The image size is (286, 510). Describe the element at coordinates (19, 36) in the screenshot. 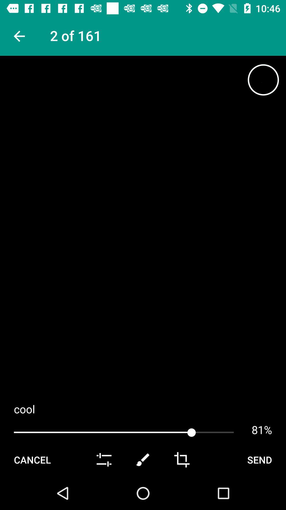

I see `go back` at that location.